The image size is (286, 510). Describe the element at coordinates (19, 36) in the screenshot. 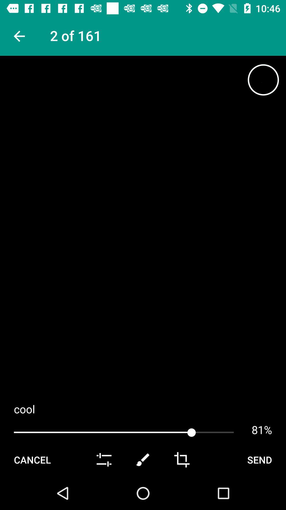

I see `go back` at that location.